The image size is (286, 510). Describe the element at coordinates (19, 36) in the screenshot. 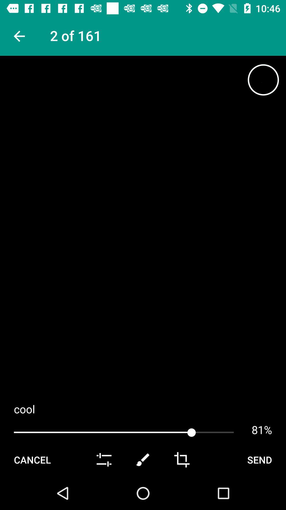

I see `go back` at that location.